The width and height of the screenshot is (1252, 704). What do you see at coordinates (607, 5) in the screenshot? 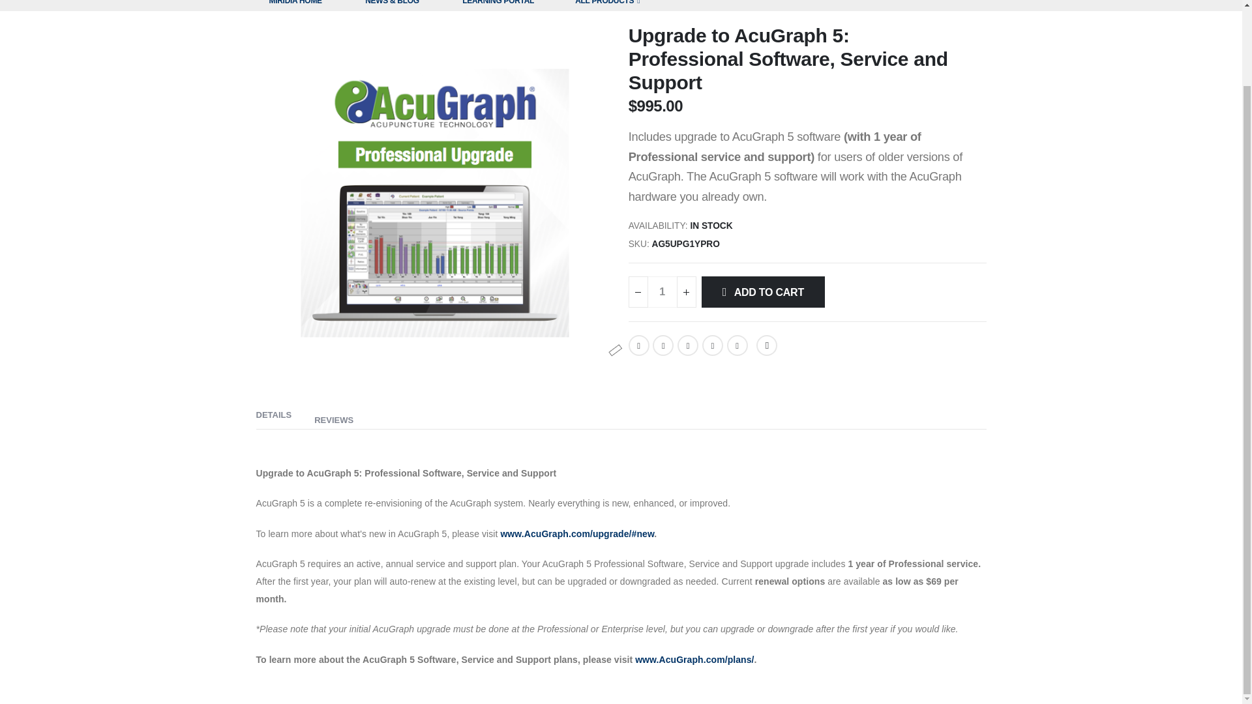
I see `All Products` at bounding box center [607, 5].